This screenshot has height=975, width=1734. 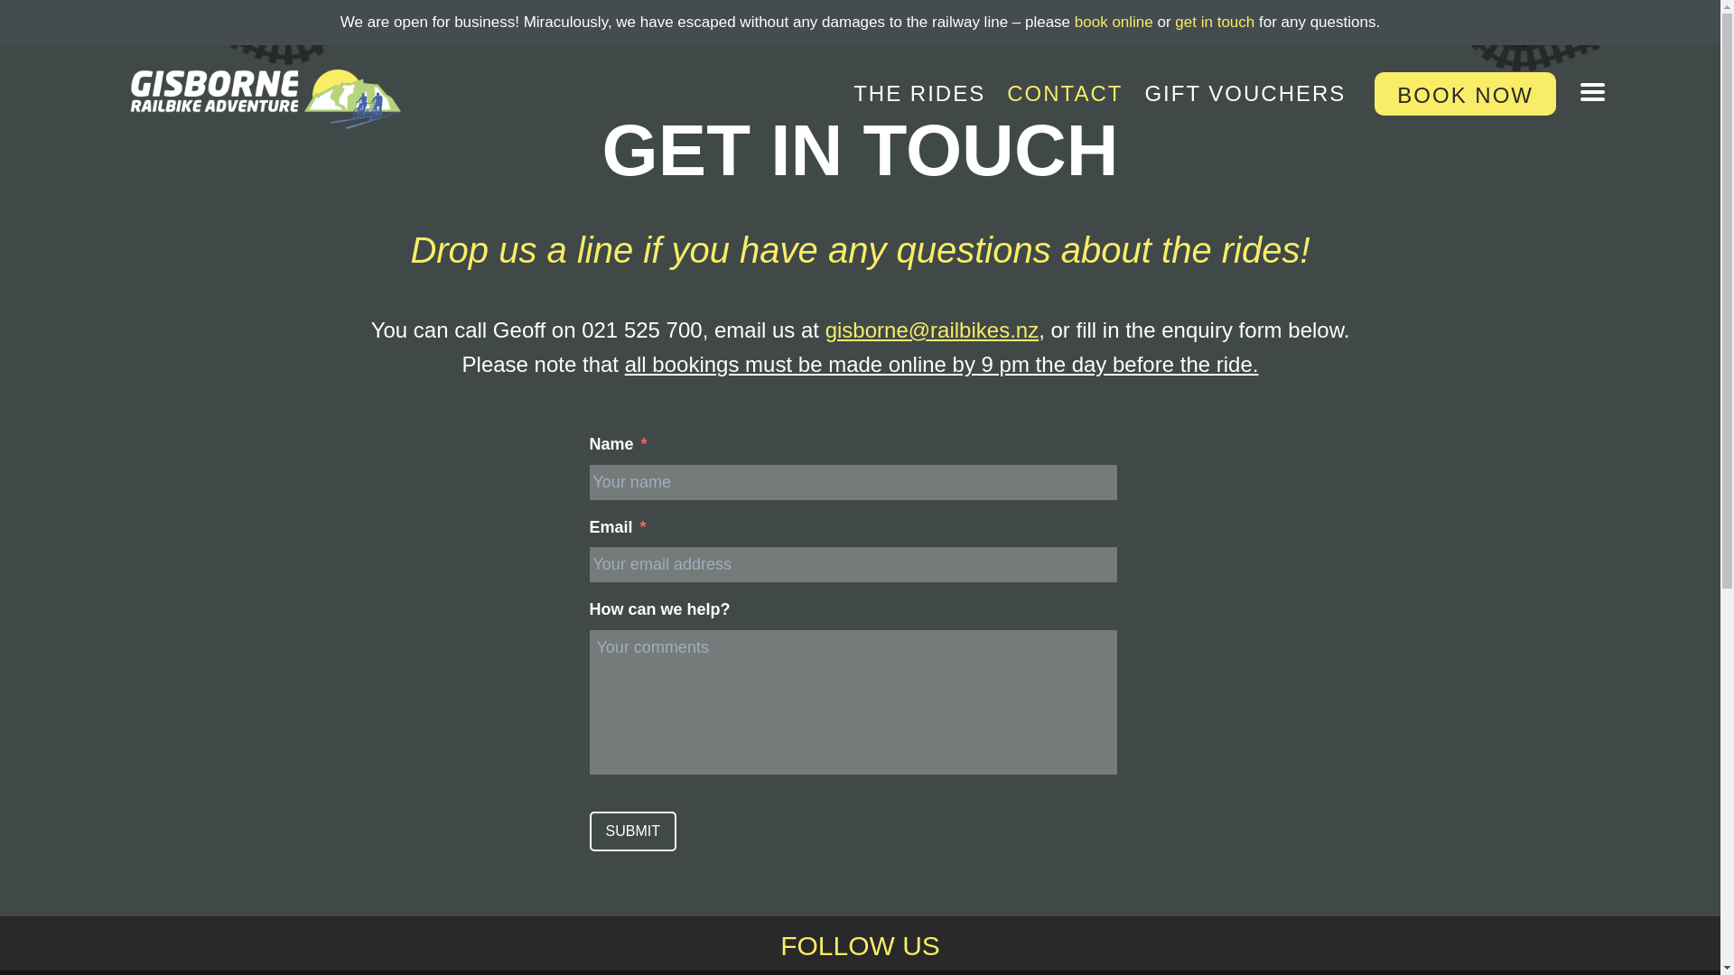 What do you see at coordinates (1064, 93) in the screenshot?
I see `CONTACT` at bounding box center [1064, 93].